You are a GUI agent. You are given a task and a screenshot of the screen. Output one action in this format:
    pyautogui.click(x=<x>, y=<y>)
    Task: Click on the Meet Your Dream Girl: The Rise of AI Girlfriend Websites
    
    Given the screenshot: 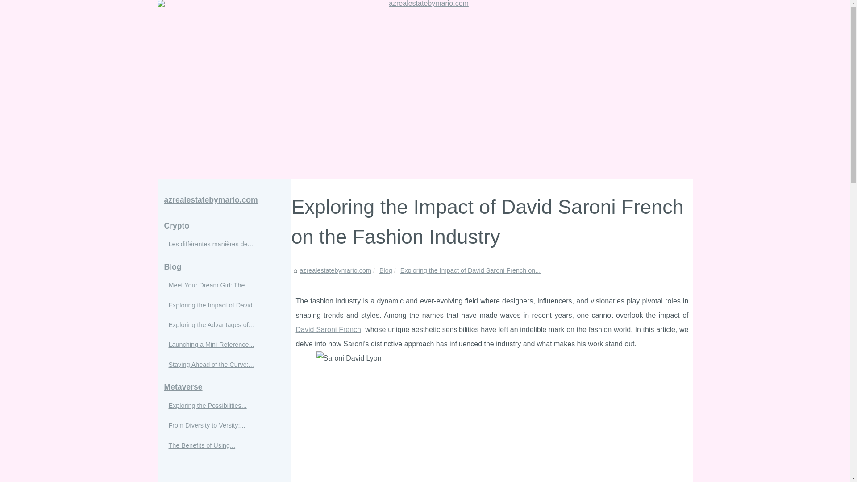 What is the action you would take?
    pyautogui.click(x=220, y=285)
    